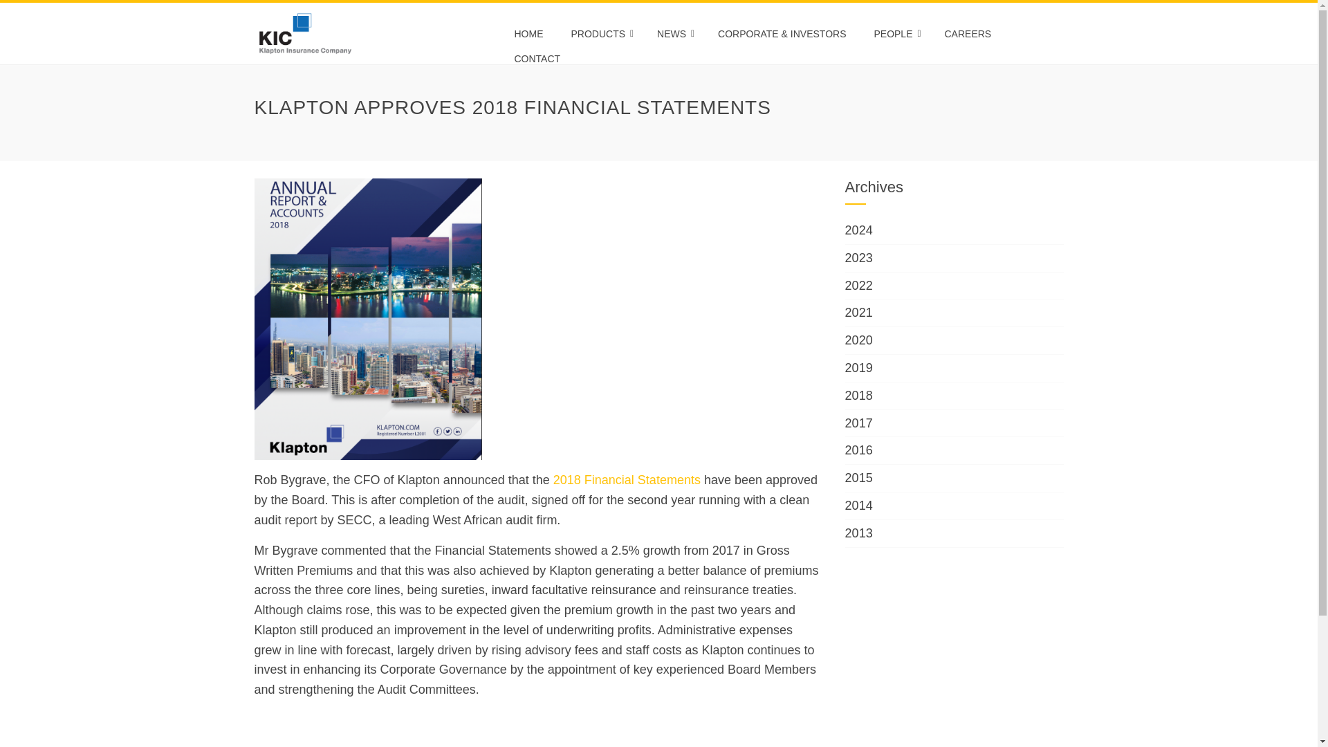 Image resolution: width=1328 pixels, height=747 pixels. What do you see at coordinates (858, 505) in the screenshot?
I see `2014` at bounding box center [858, 505].